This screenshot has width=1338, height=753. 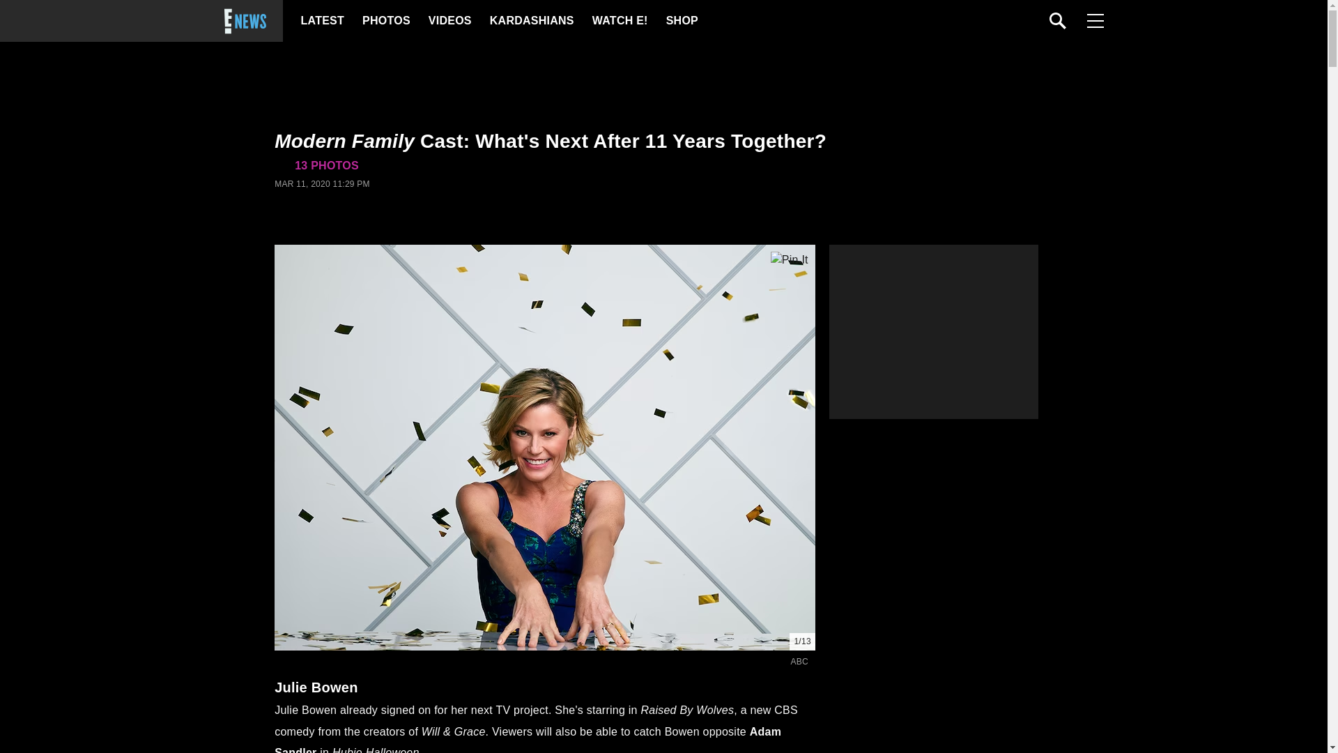 What do you see at coordinates (619, 21) in the screenshot?
I see `WATCH E!` at bounding box center [619, 21].